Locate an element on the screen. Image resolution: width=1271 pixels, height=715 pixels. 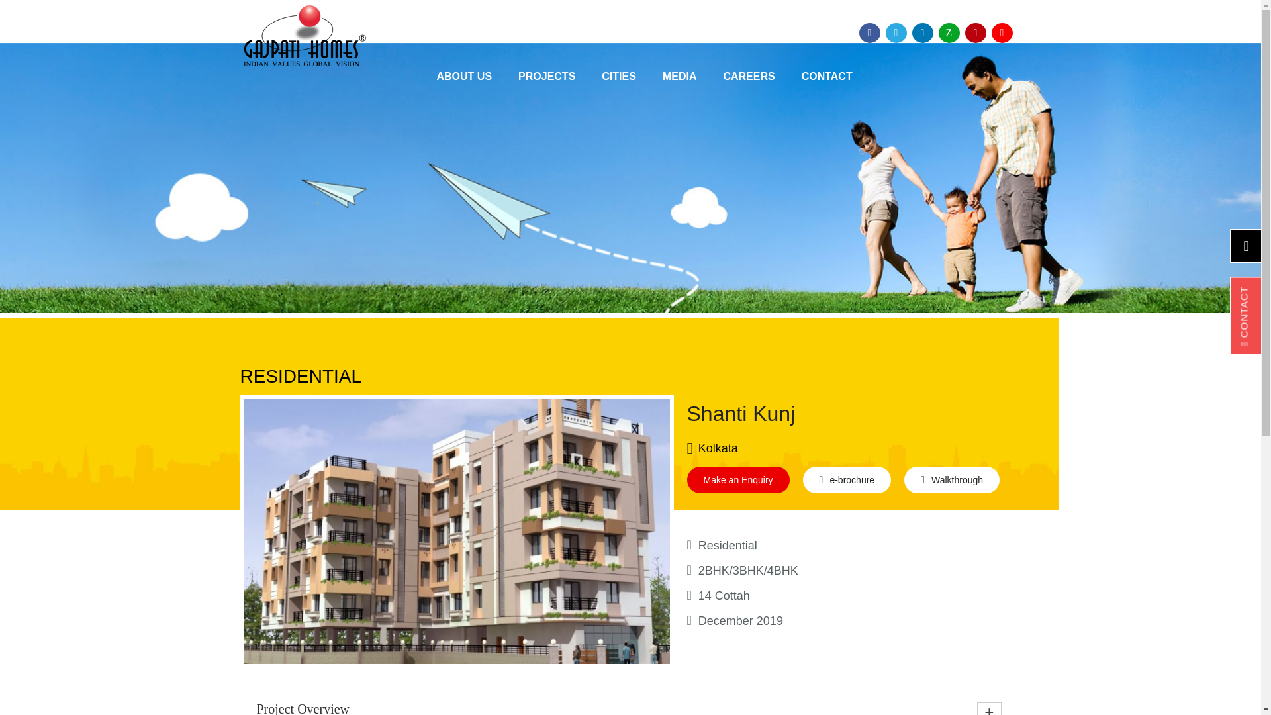
Facebook is located at coordinates (870, 32).